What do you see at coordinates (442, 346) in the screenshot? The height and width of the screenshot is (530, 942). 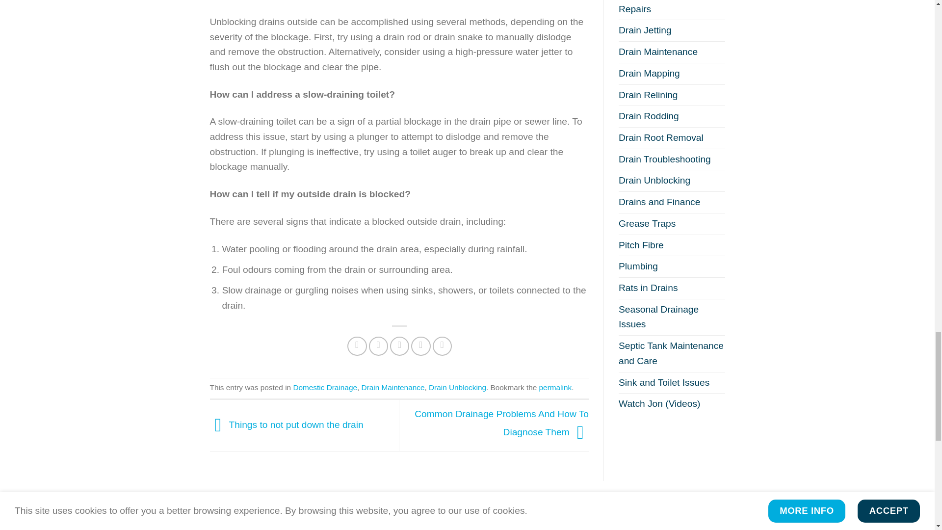 I see `Share on LinkedIn` at bounding box center [442, 346].